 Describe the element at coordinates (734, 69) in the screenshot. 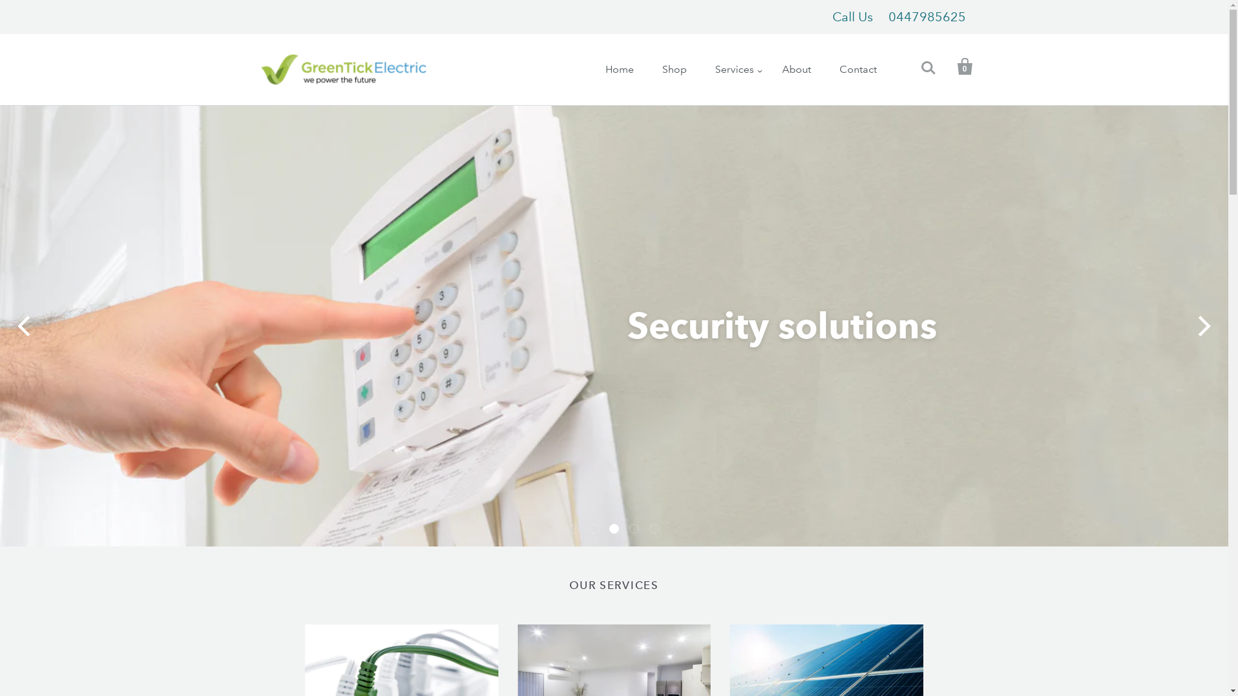

I see `Services` at that location.